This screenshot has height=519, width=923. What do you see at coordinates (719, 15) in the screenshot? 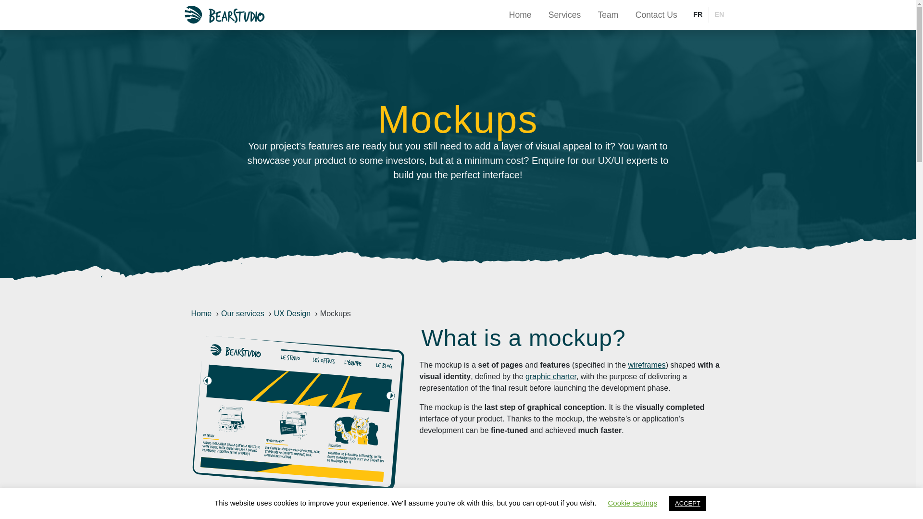
I see `EN` at bounding box center [719, 15].